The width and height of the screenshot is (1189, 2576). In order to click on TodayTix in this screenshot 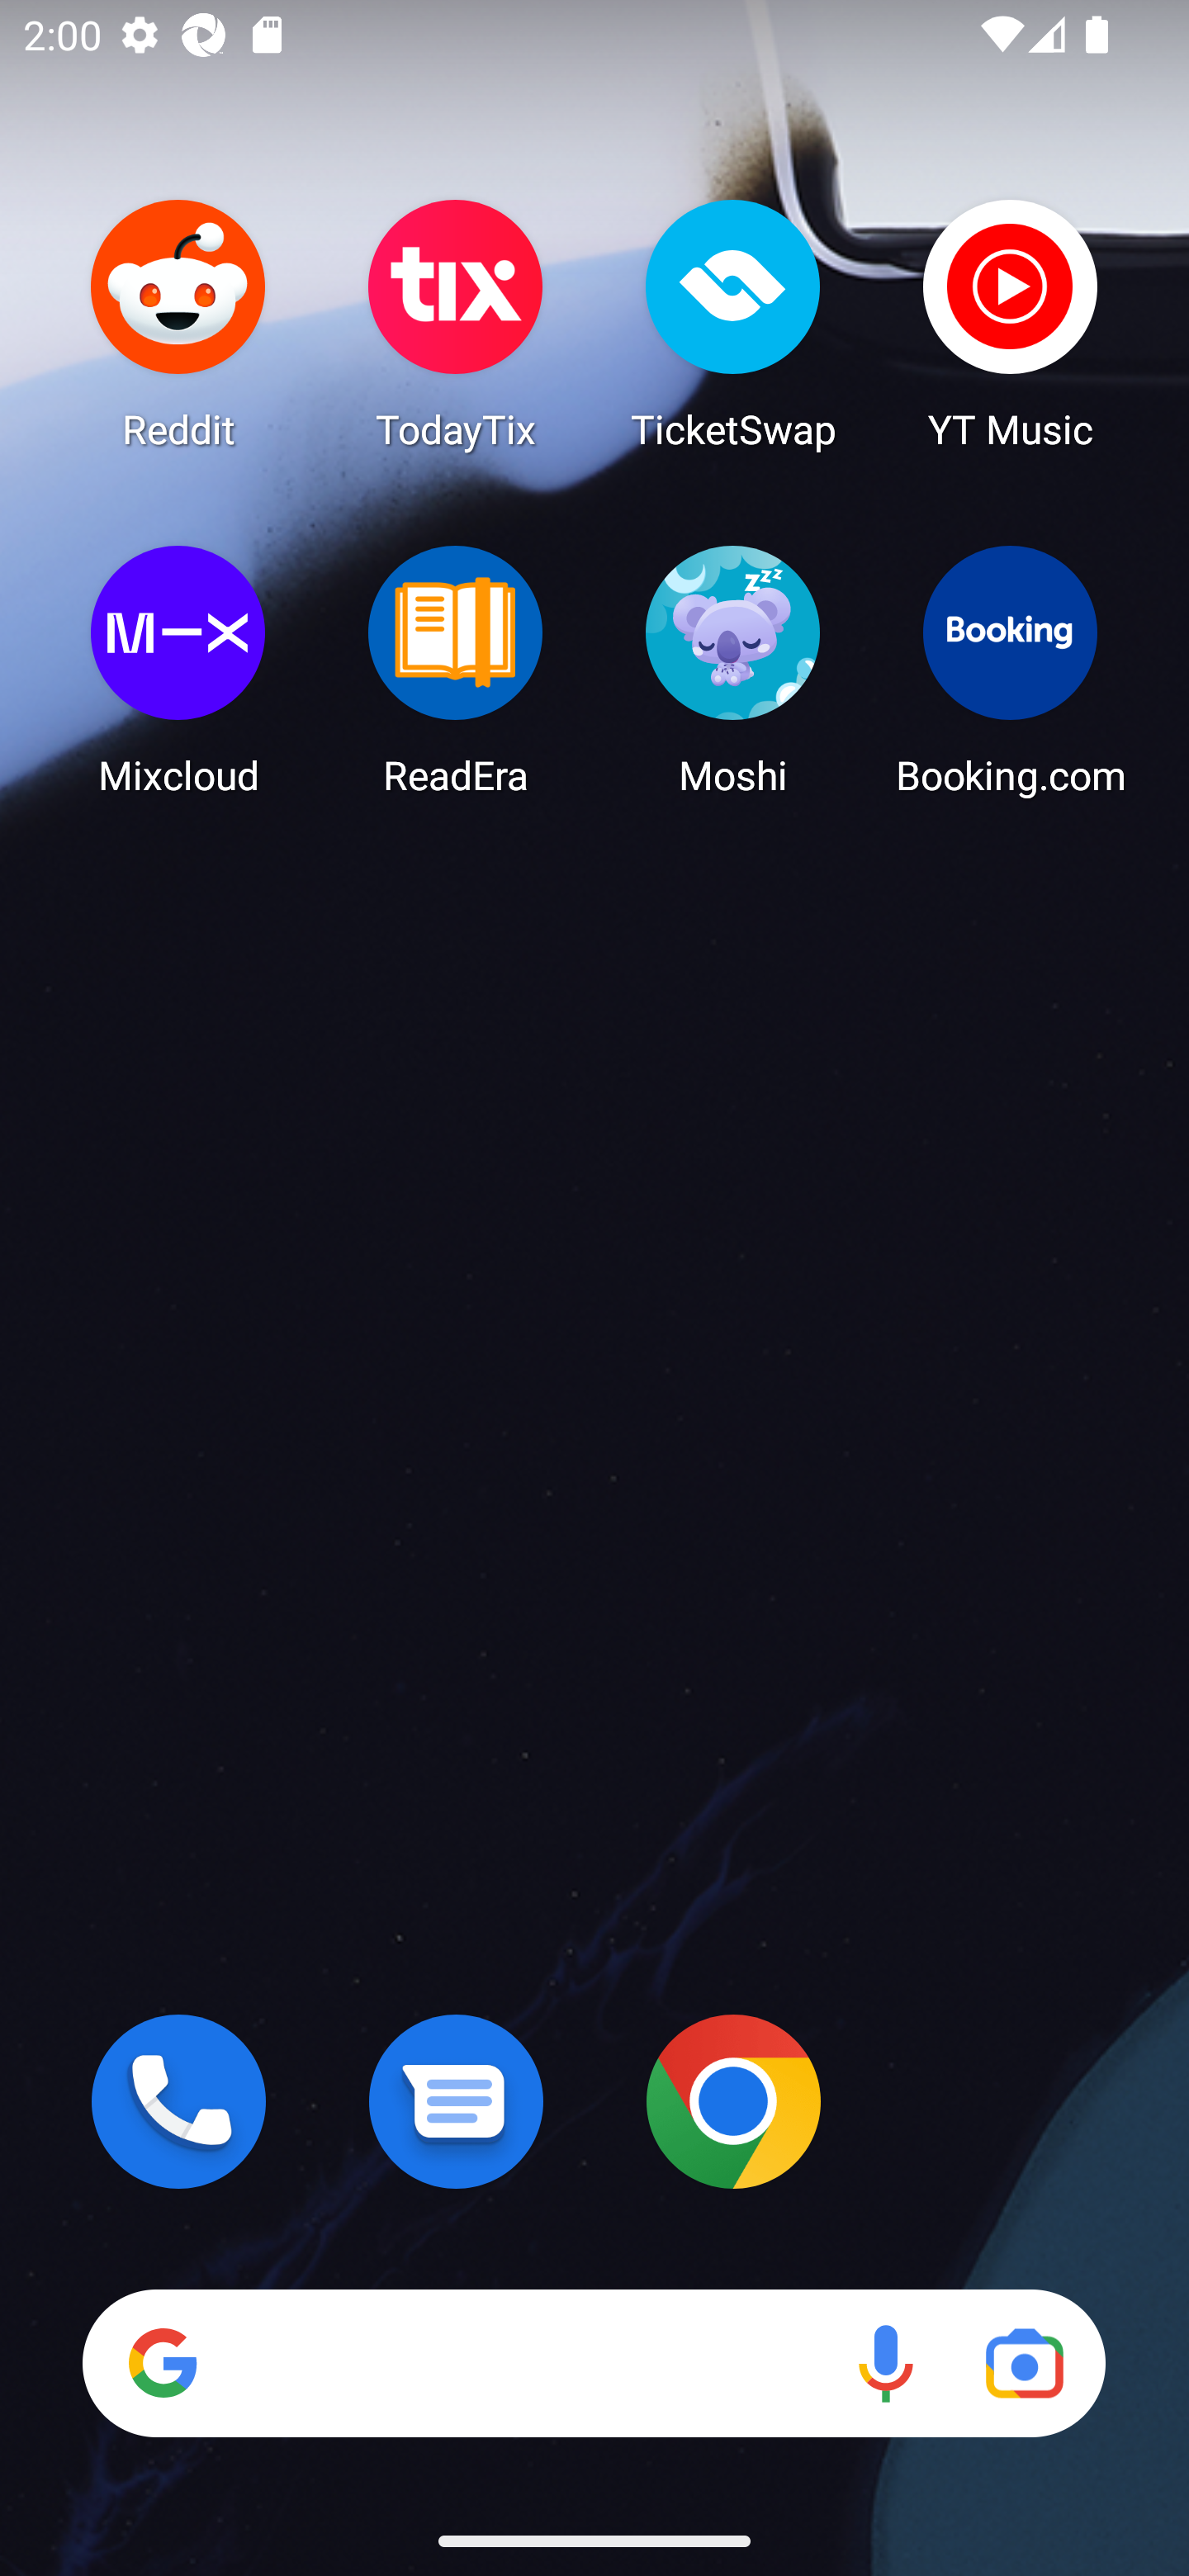, I will do `click(456, 324)`.